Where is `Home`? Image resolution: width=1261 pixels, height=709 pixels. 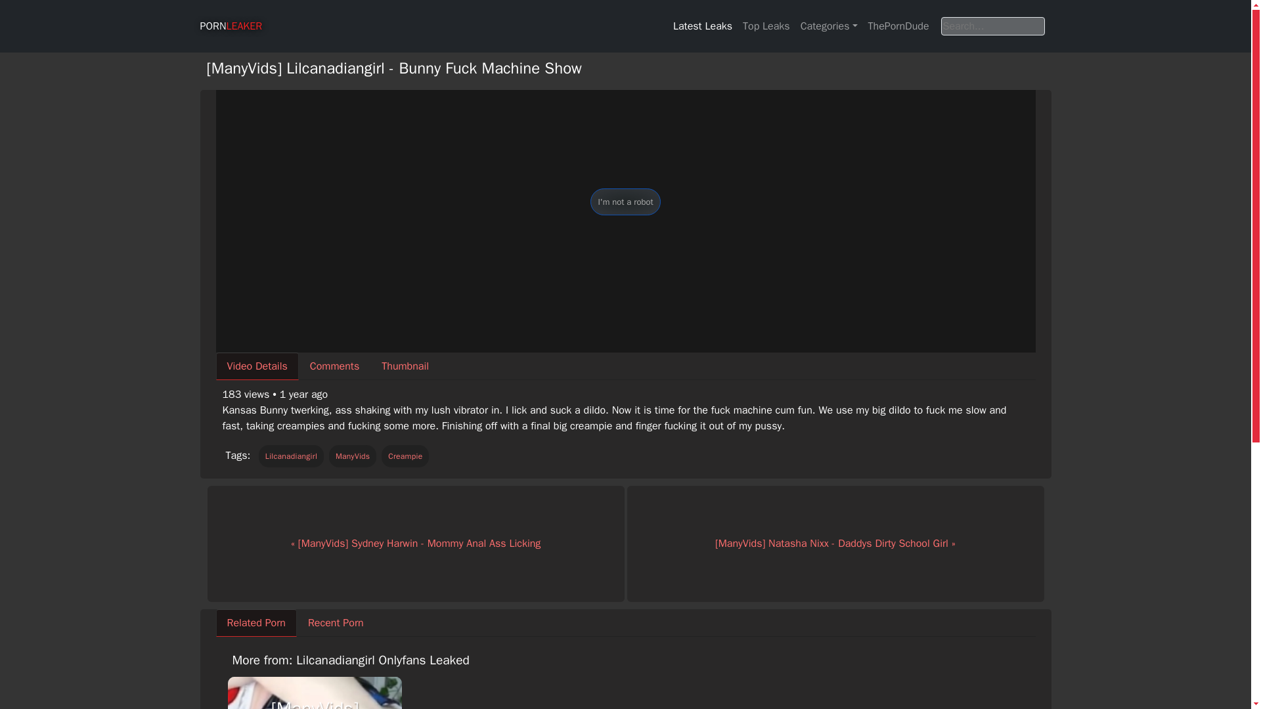
Home is located at coordinates (231, 26).